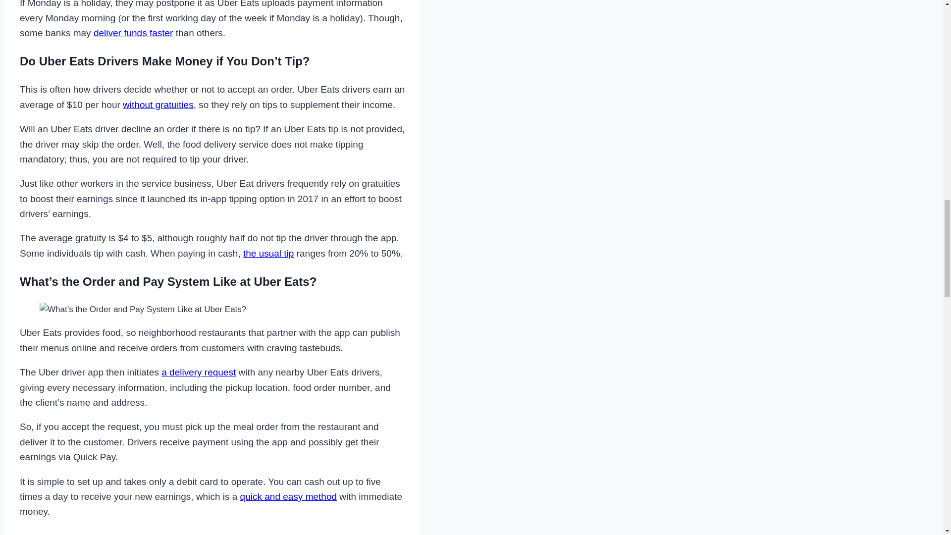 The height and width of the screenshot is (535, 951). Describe the element at coordinates (199, 372) in the screenshot. I see `a delivery request` at that location.